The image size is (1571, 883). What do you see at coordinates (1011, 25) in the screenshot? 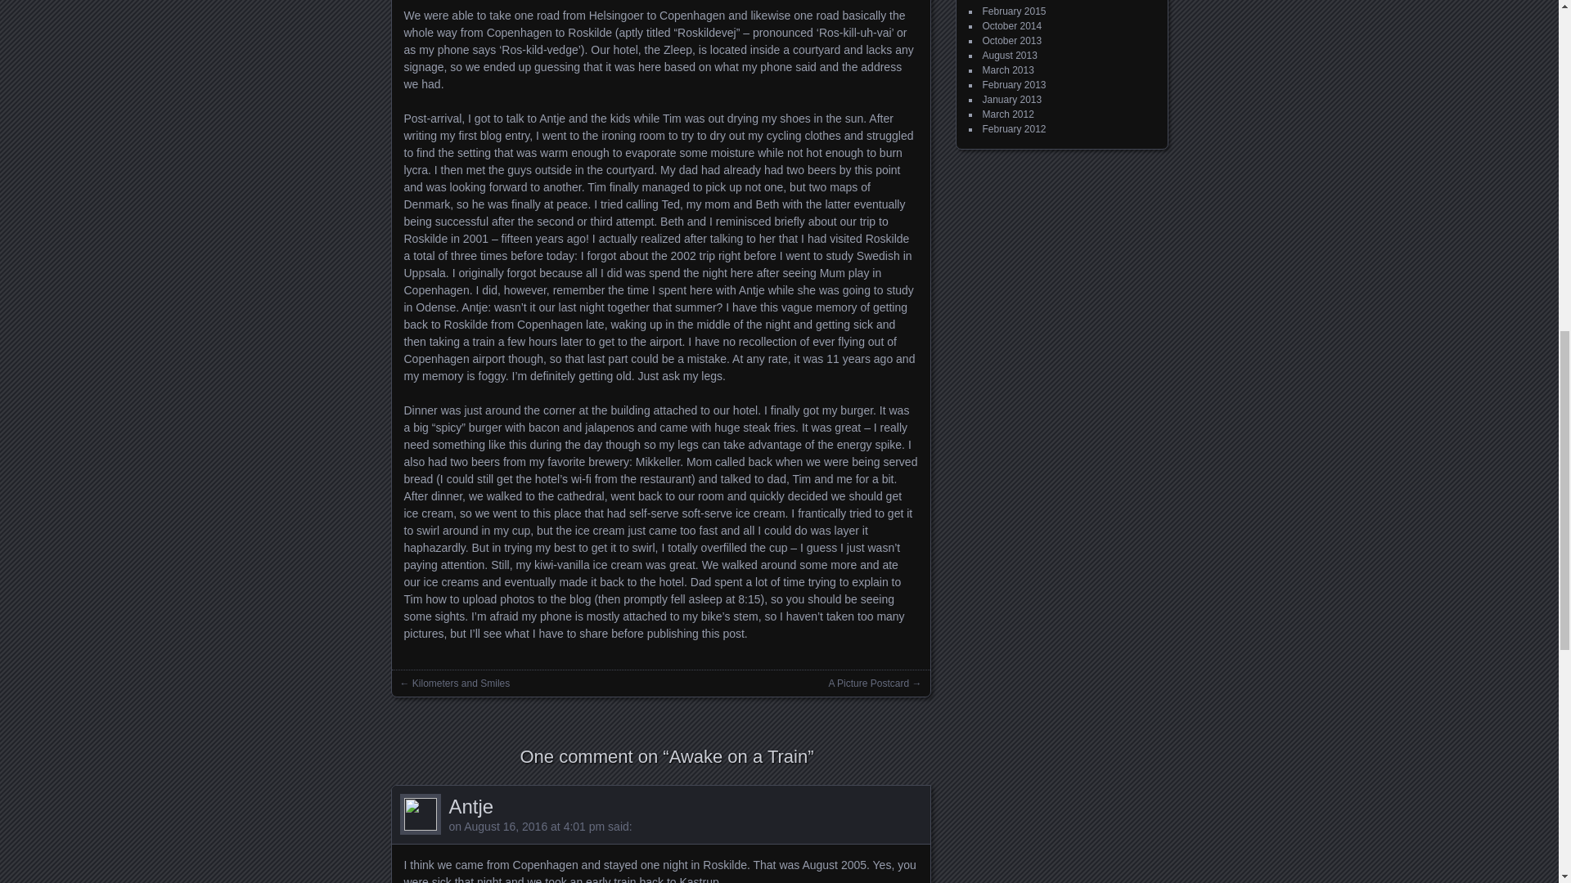
I see `October 2014` at bounding box center [1011, 25].